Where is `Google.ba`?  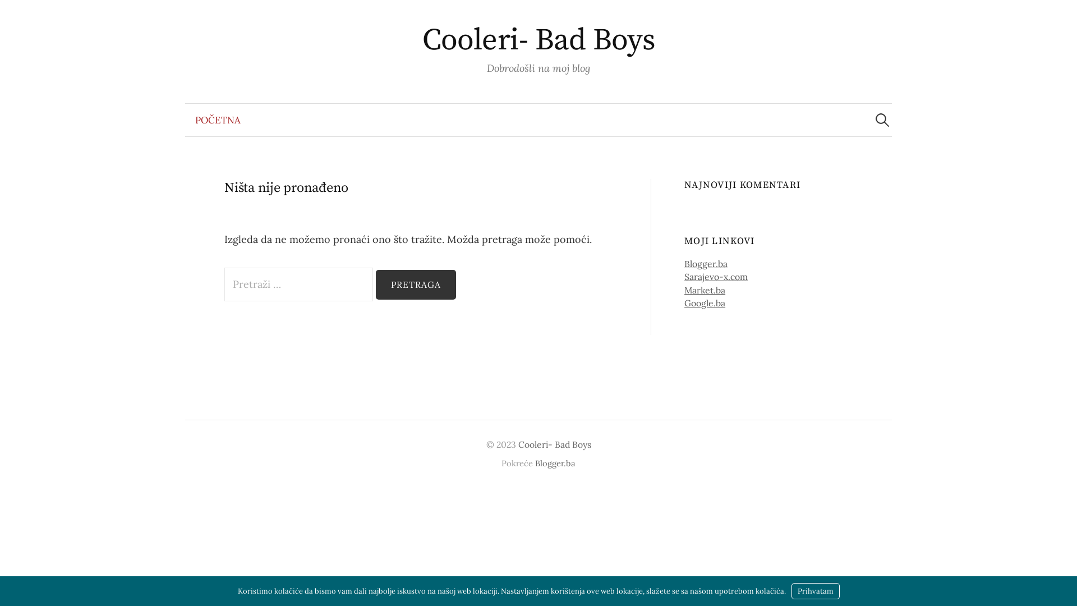 Google.ba is located at coordinates (705, 303).